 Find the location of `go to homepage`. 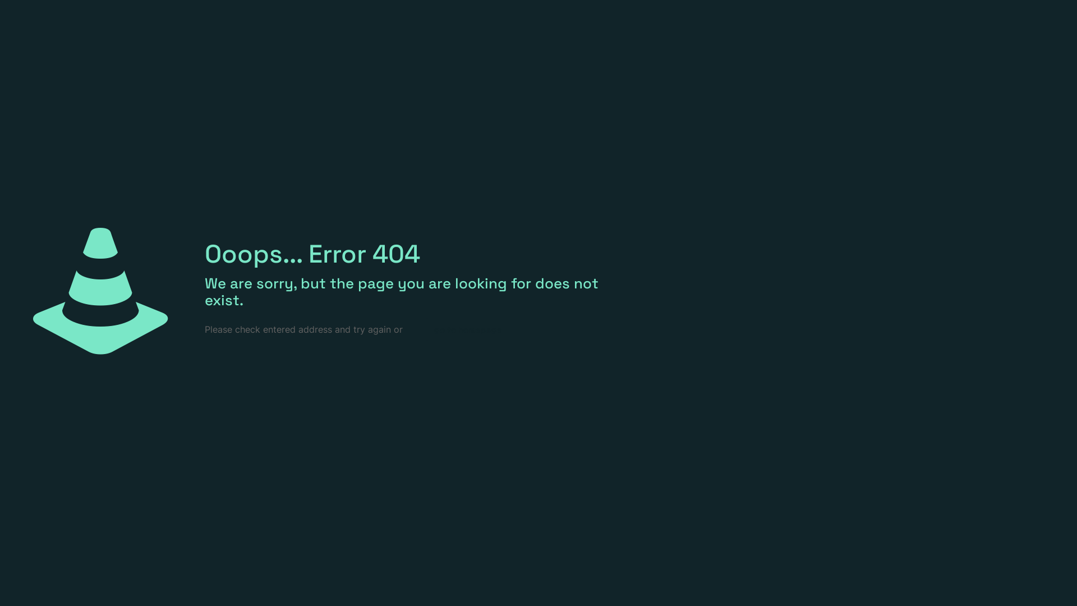

go to homepage is located at coordinates (468, 330).